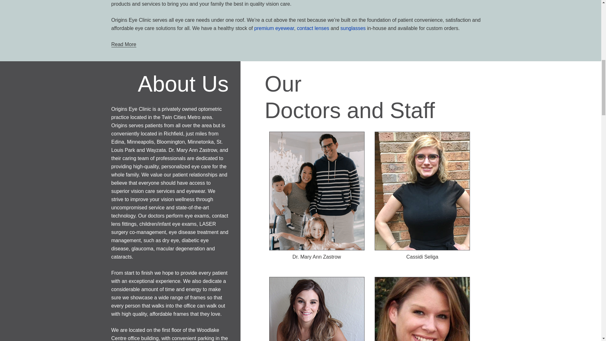  Describe the element at coordinates (353, 28) in the screenshot. I see `sunglasses` at that location.